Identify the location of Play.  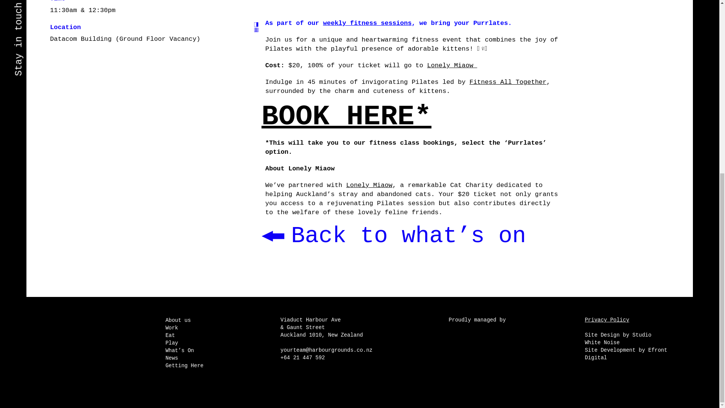
(171, 343).